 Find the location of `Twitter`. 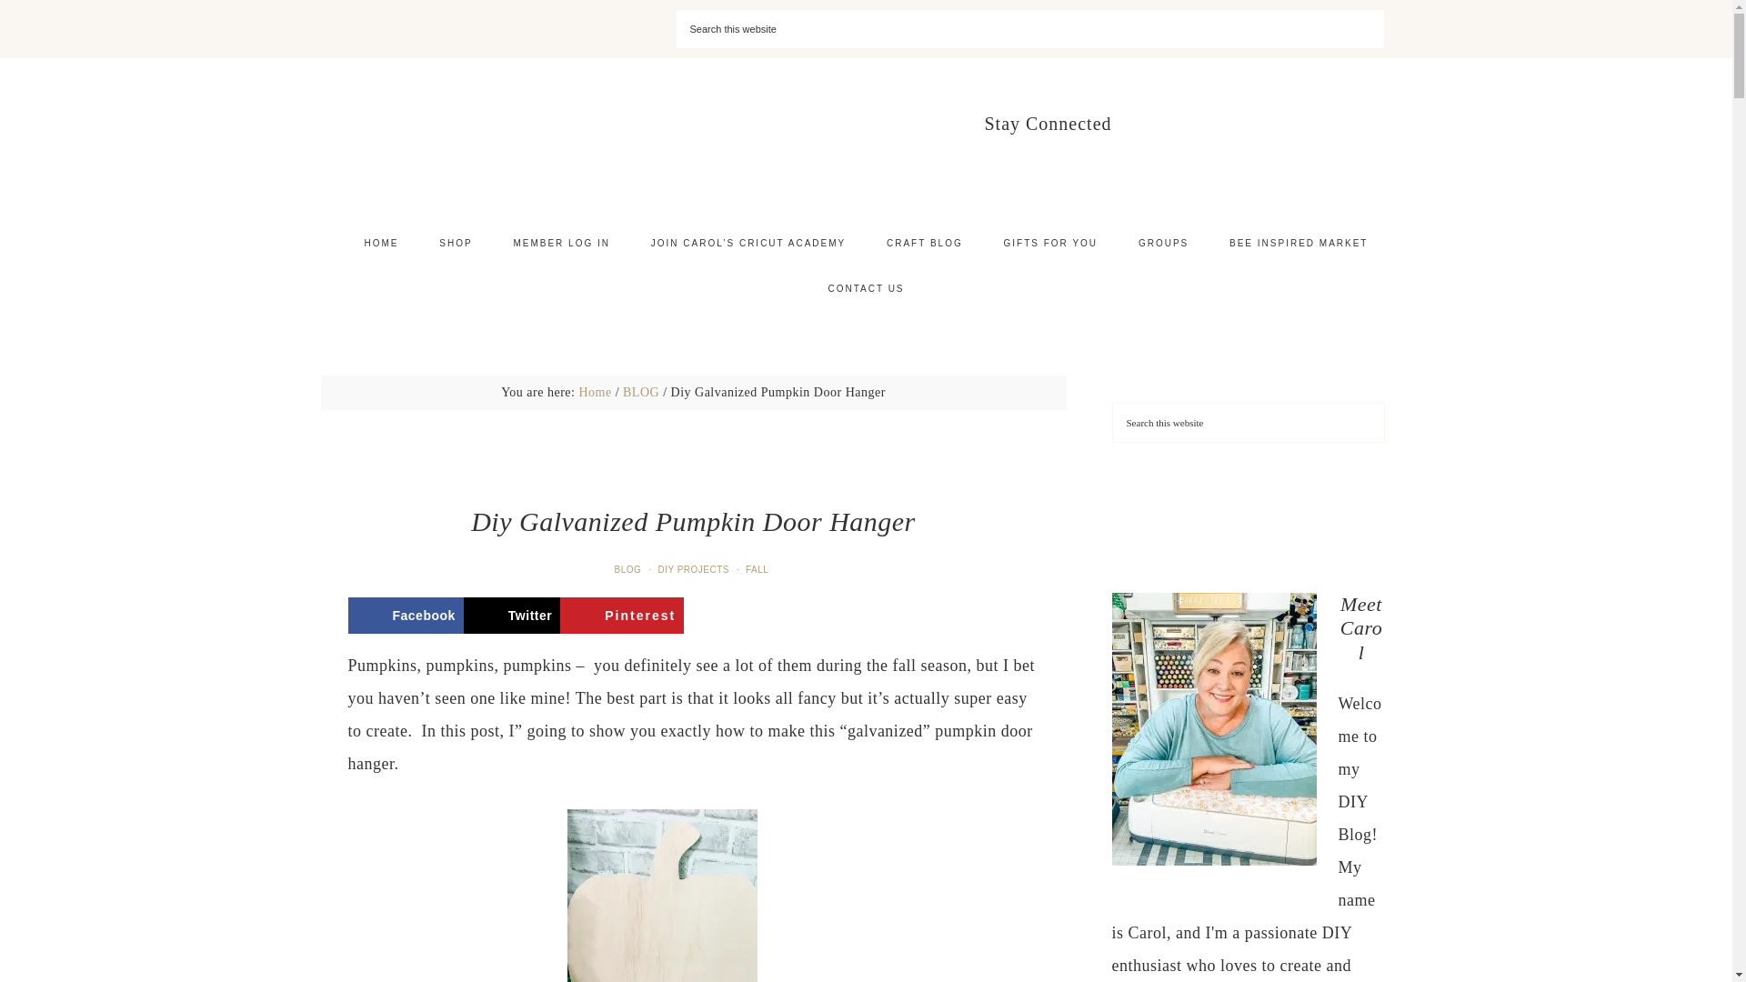

Twitter is located at coordinates (512, 615).